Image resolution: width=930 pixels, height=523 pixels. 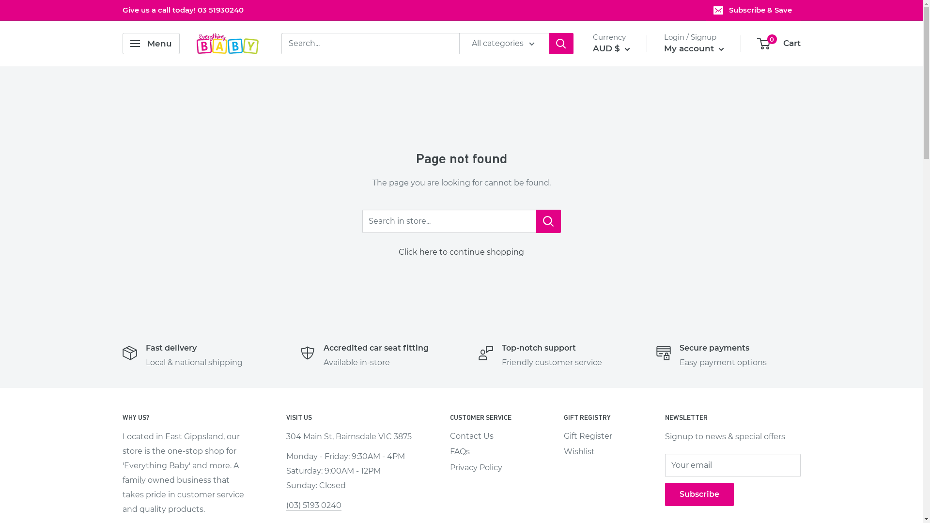 What do you see at coordinates (626, 266) in the screenshot?
I see `AZN` at bounding box center [626, 266].